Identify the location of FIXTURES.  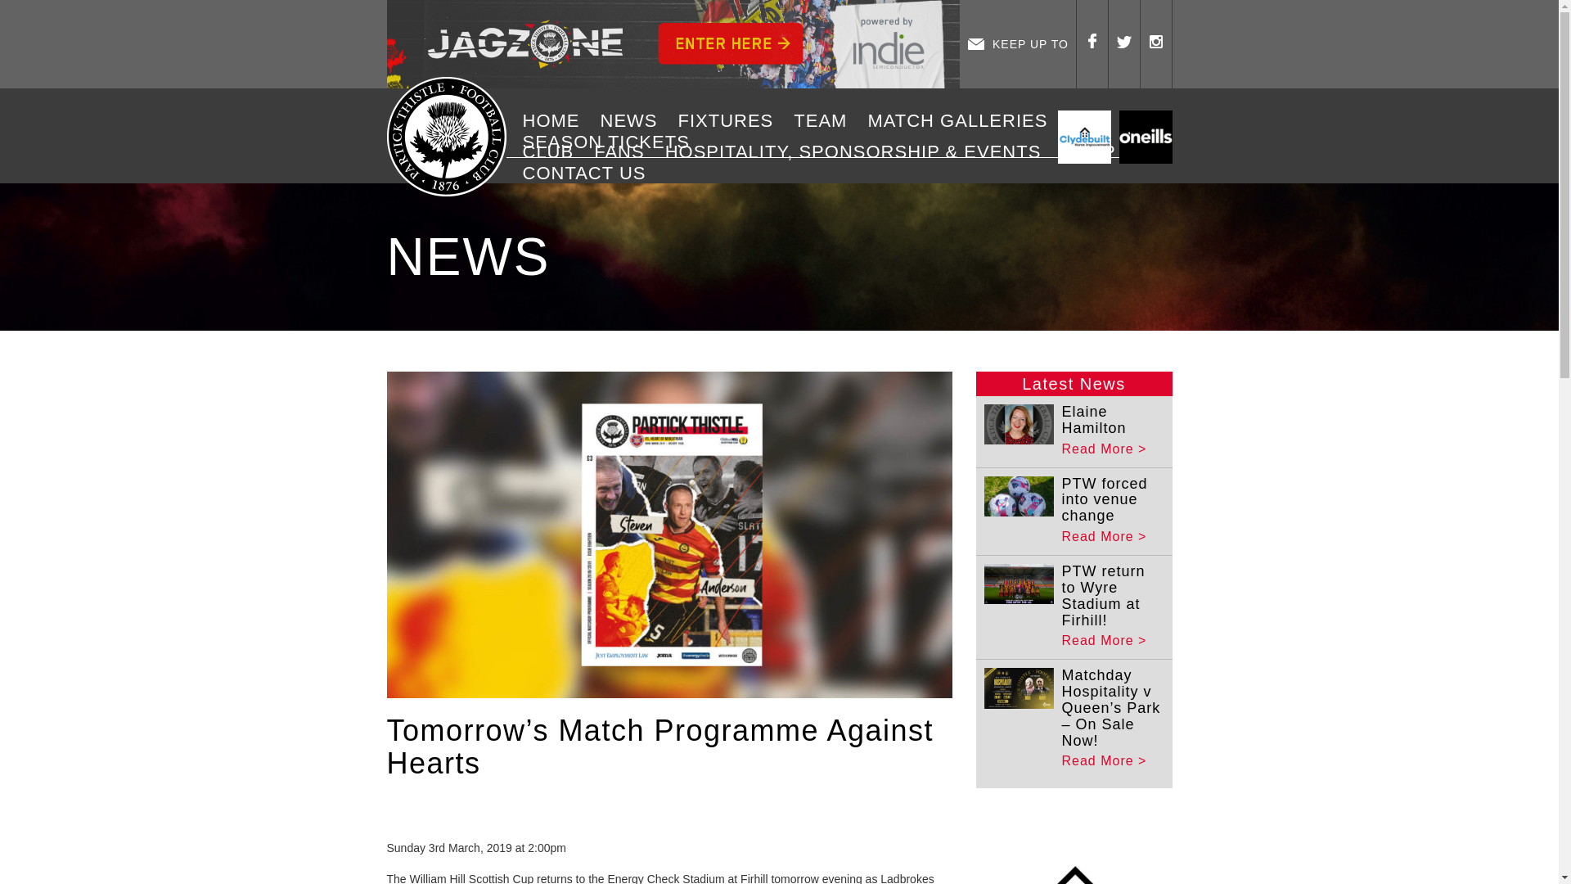
(731, 121).